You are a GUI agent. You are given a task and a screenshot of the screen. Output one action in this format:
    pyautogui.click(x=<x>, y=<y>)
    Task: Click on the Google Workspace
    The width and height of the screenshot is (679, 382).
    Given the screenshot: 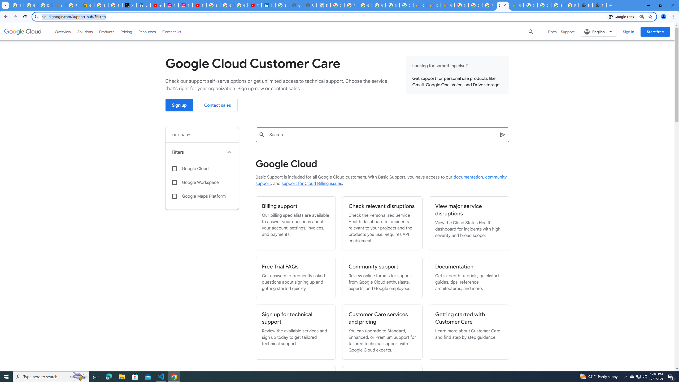 What is the action you would take?
    pyautogui.click(x=202, y=183)
    